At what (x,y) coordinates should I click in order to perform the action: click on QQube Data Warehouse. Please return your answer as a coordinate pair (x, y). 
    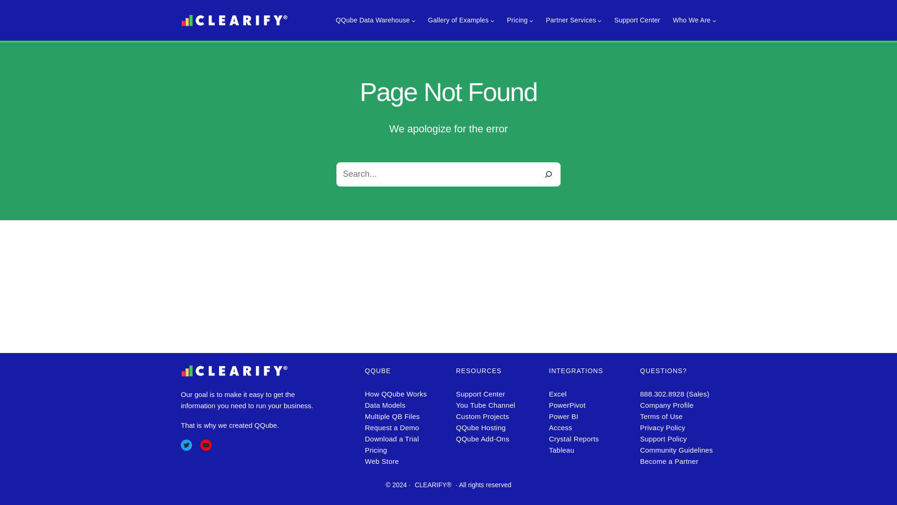
    Looking at the image, I should click on (373, 20).